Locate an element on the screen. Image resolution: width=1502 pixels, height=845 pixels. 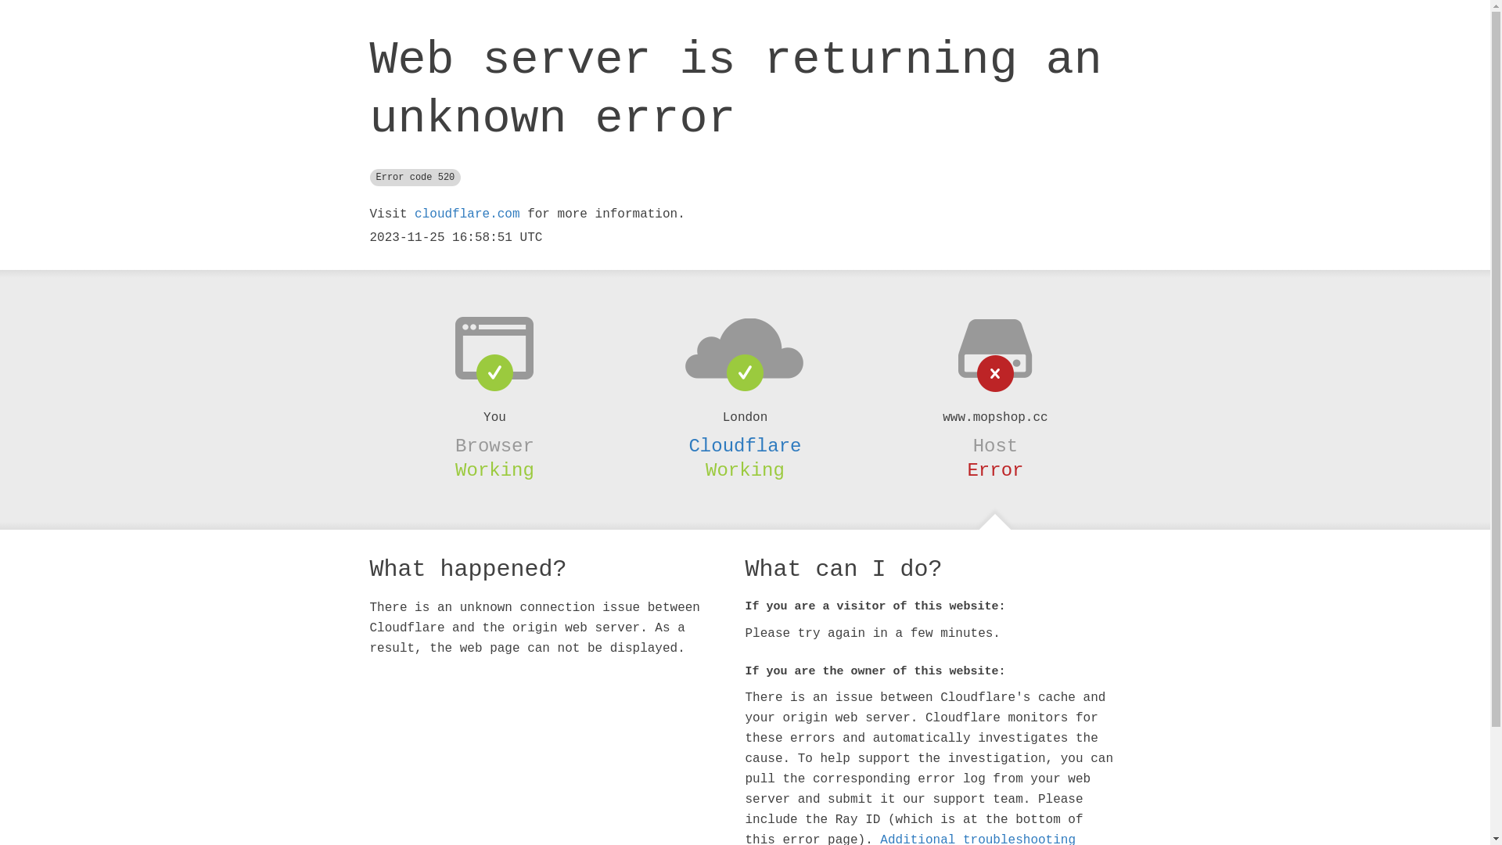
Cloudflare is located at coordinates (745, 446).